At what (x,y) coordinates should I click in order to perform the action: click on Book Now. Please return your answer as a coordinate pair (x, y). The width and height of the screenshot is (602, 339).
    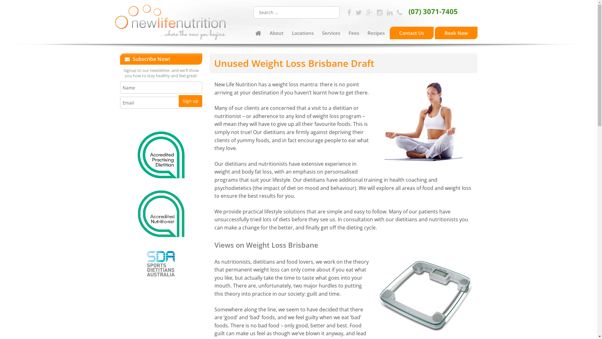
    Looking at the image, I should click on (456, 33).